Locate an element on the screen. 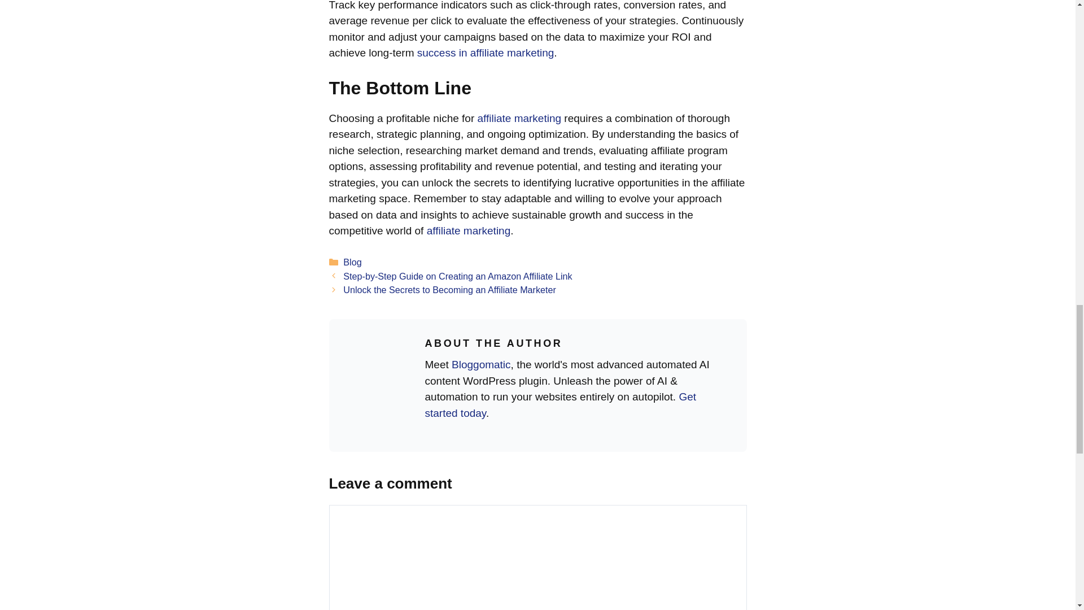 This screenshot has width=1084, height=610. success in affiliate marketing is located at coordinates (486, 53).